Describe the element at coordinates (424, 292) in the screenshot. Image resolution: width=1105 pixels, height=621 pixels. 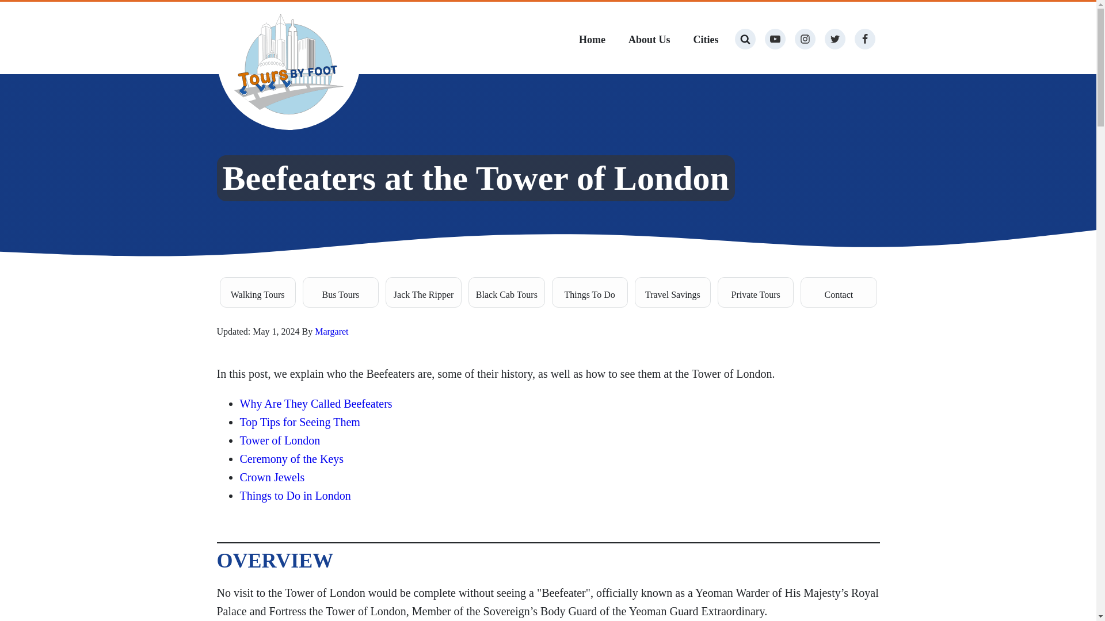
I see `Jack The Ripper` at that location.